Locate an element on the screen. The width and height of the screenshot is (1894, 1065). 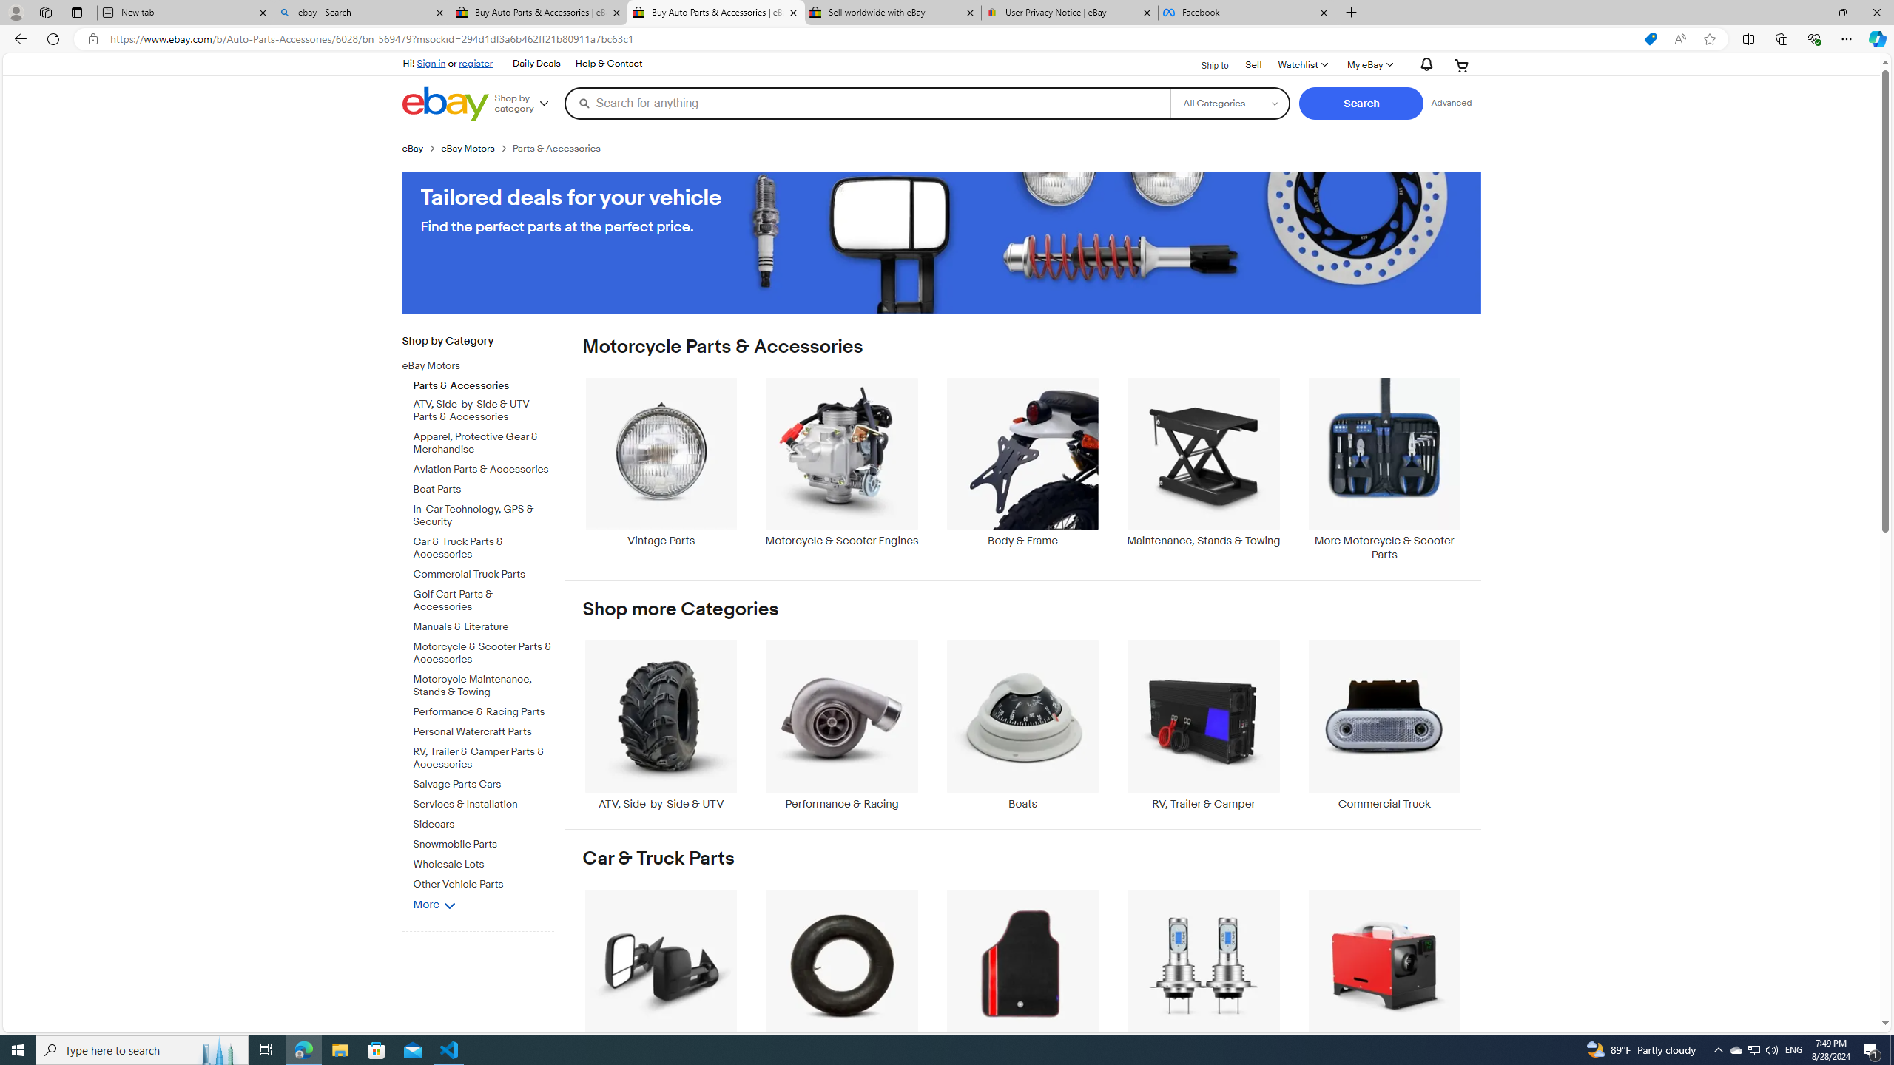
Shop by category is located at coordinates (527, 104).